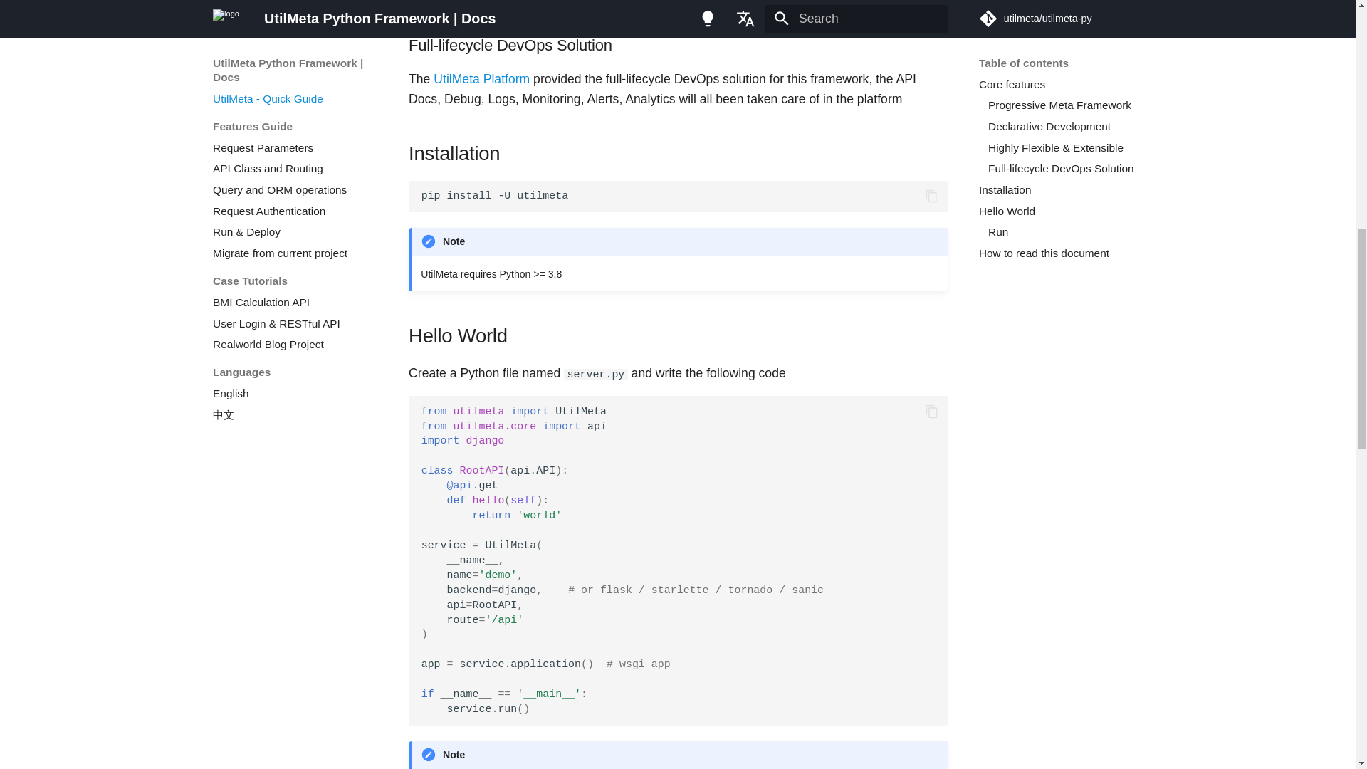 This screenshot has height=769, width=1367. What do you see at coordinates (932, 411) in the screenshot?
I see `Copy to clipboard` at bounding box center [932, 411].